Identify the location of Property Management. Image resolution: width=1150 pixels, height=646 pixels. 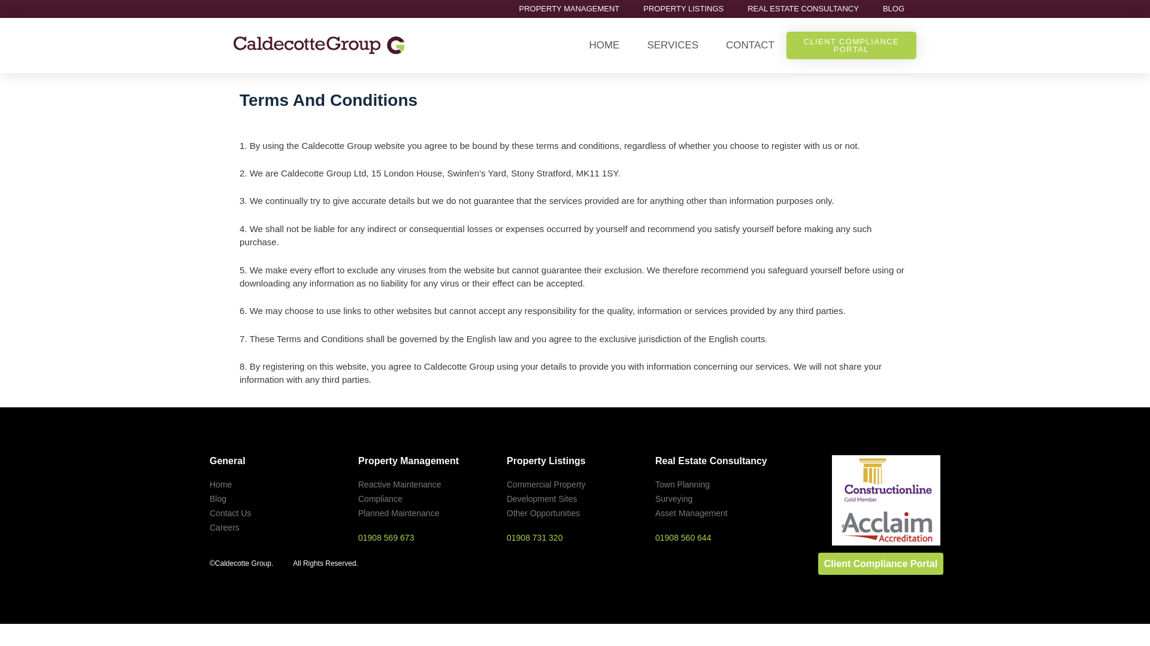
(408, 461).